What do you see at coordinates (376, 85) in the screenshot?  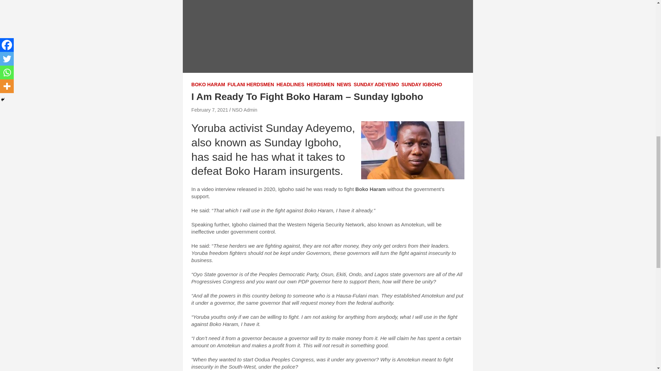 I see `SUNDAY ADEYEMO` at bounding box center [376, 85].